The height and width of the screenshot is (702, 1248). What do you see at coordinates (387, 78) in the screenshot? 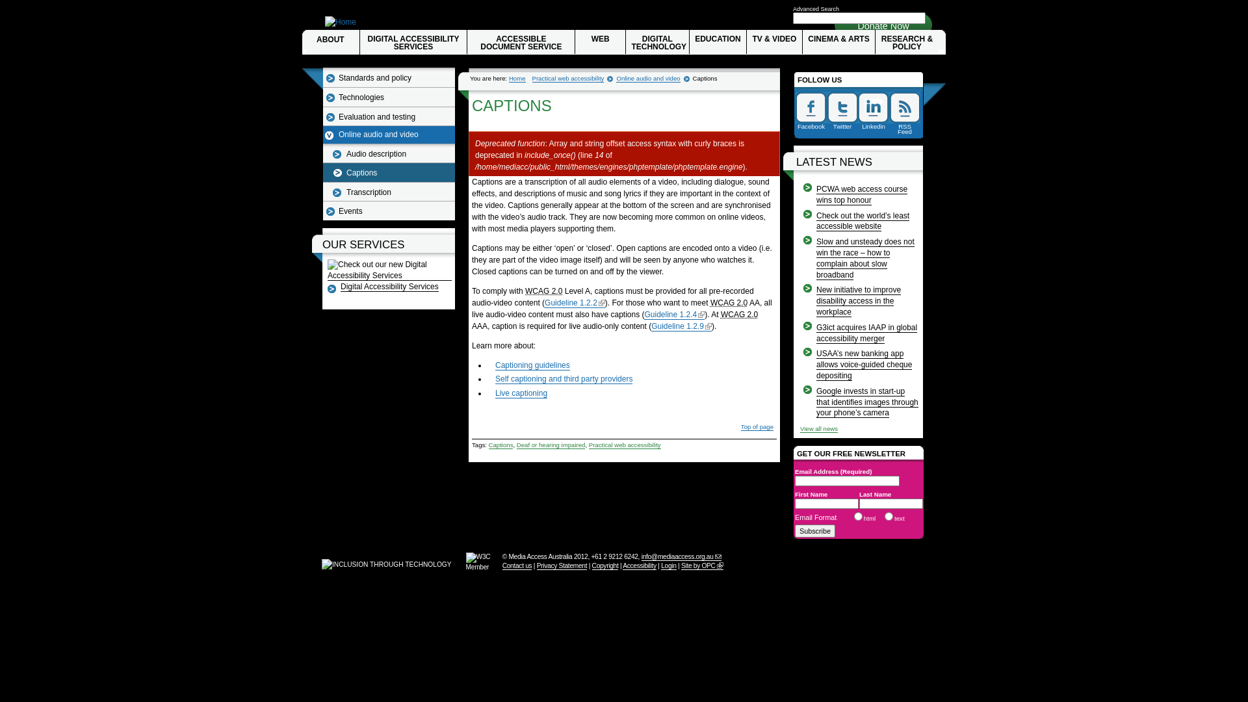
I see `Standards and policy` at bounding box center [387, 78].